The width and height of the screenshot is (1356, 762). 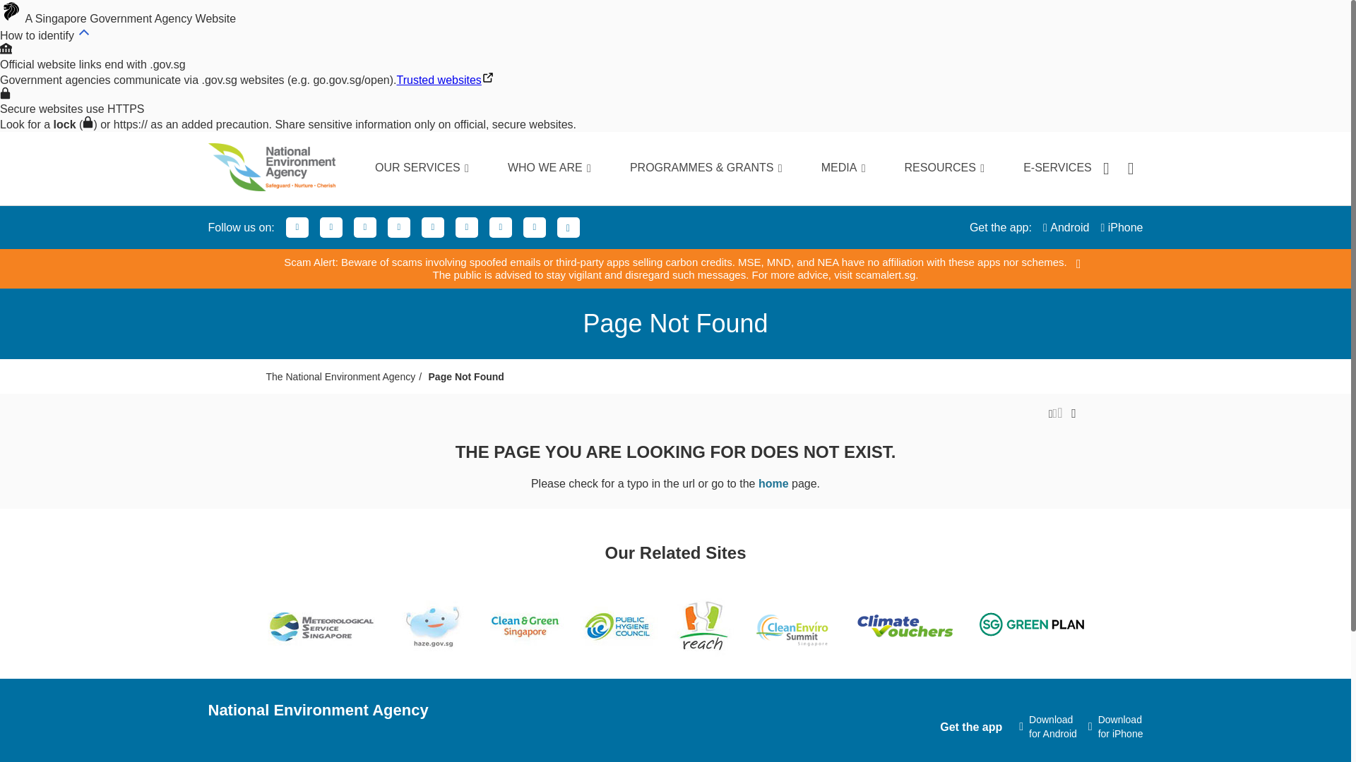 What do you see at coordinates (822, 168) in the screenshot?
I see `MEDIA` at bounding box center [822, 168].